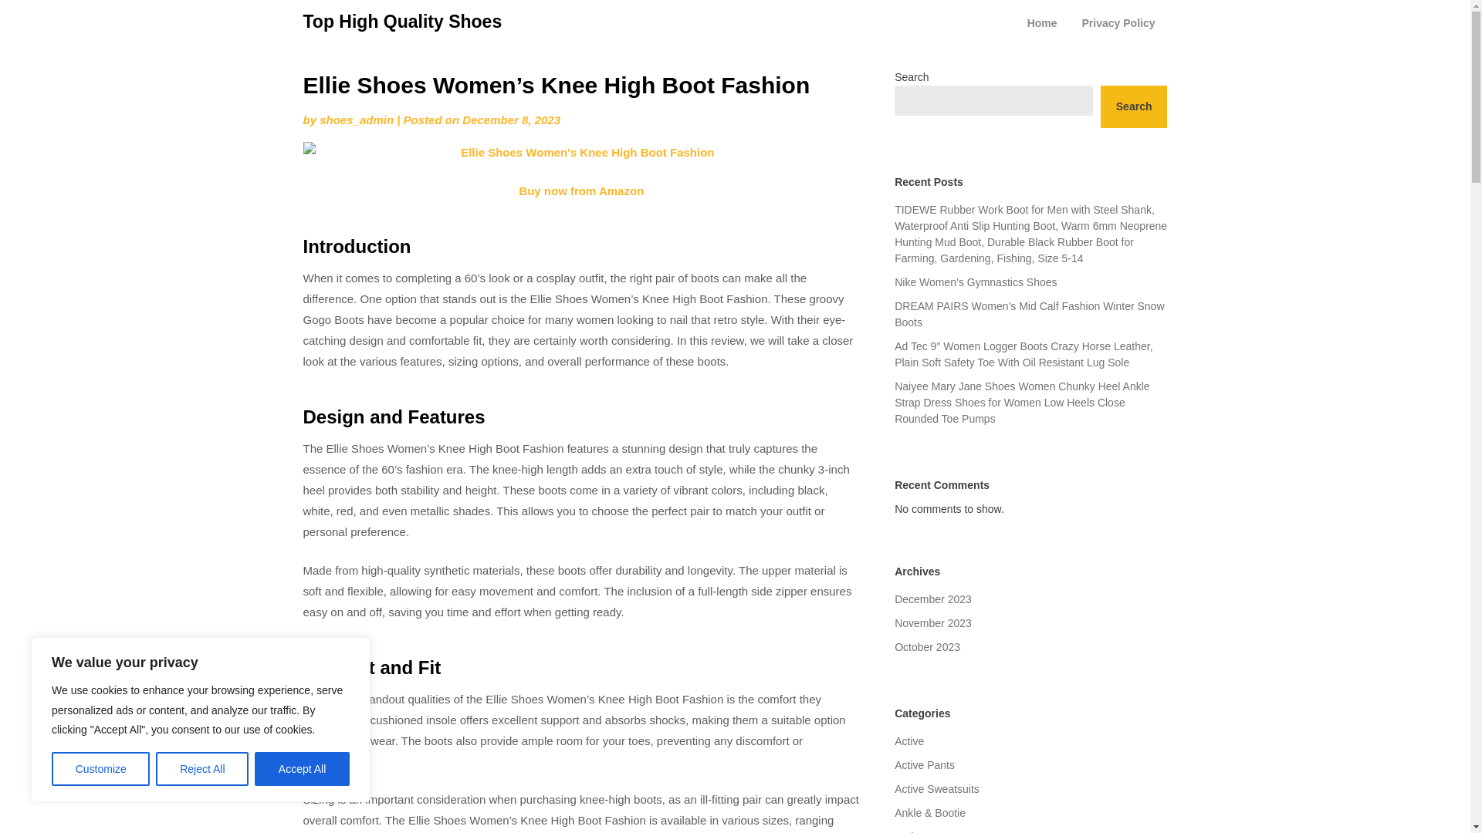  Describe the element at coordinates (202, 769) in the screenshot. I see `Reject All` at that location.